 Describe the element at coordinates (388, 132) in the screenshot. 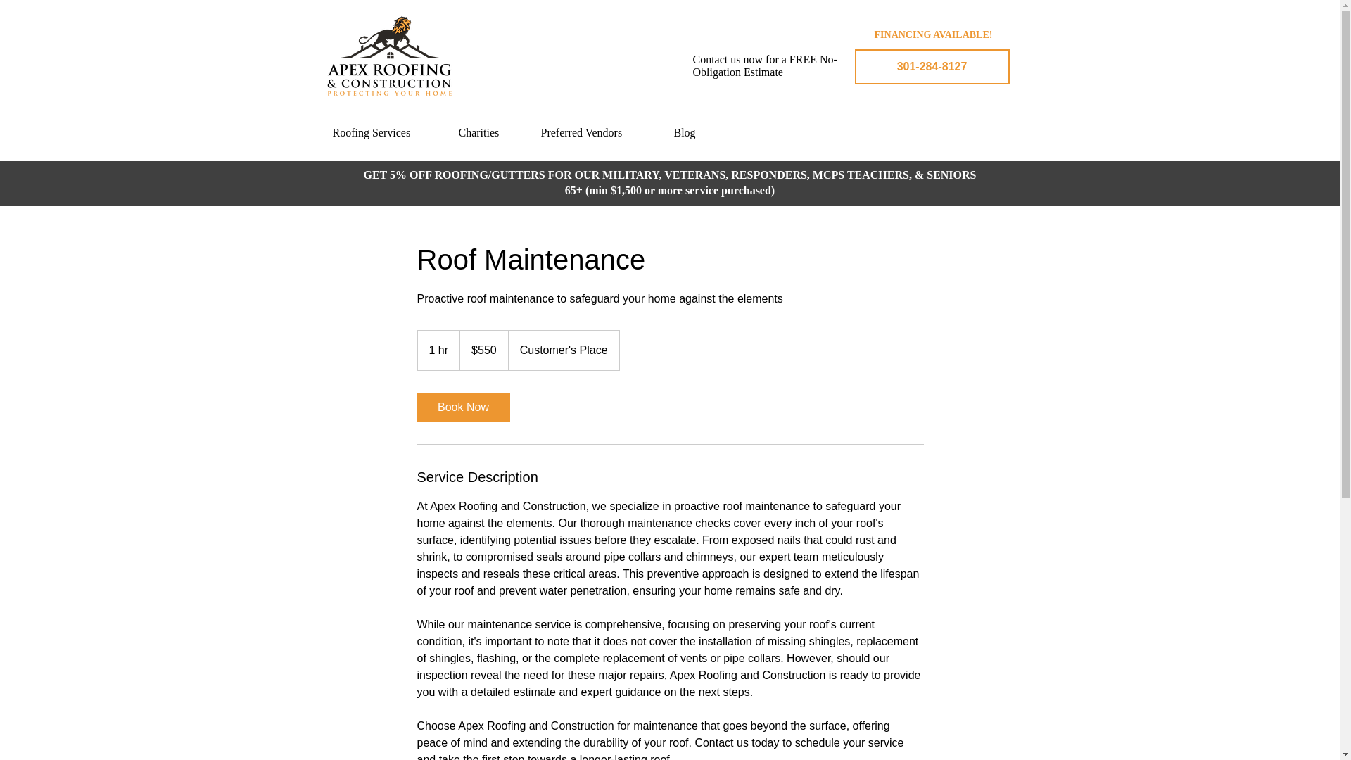

I see `Roofing Services` at that location.